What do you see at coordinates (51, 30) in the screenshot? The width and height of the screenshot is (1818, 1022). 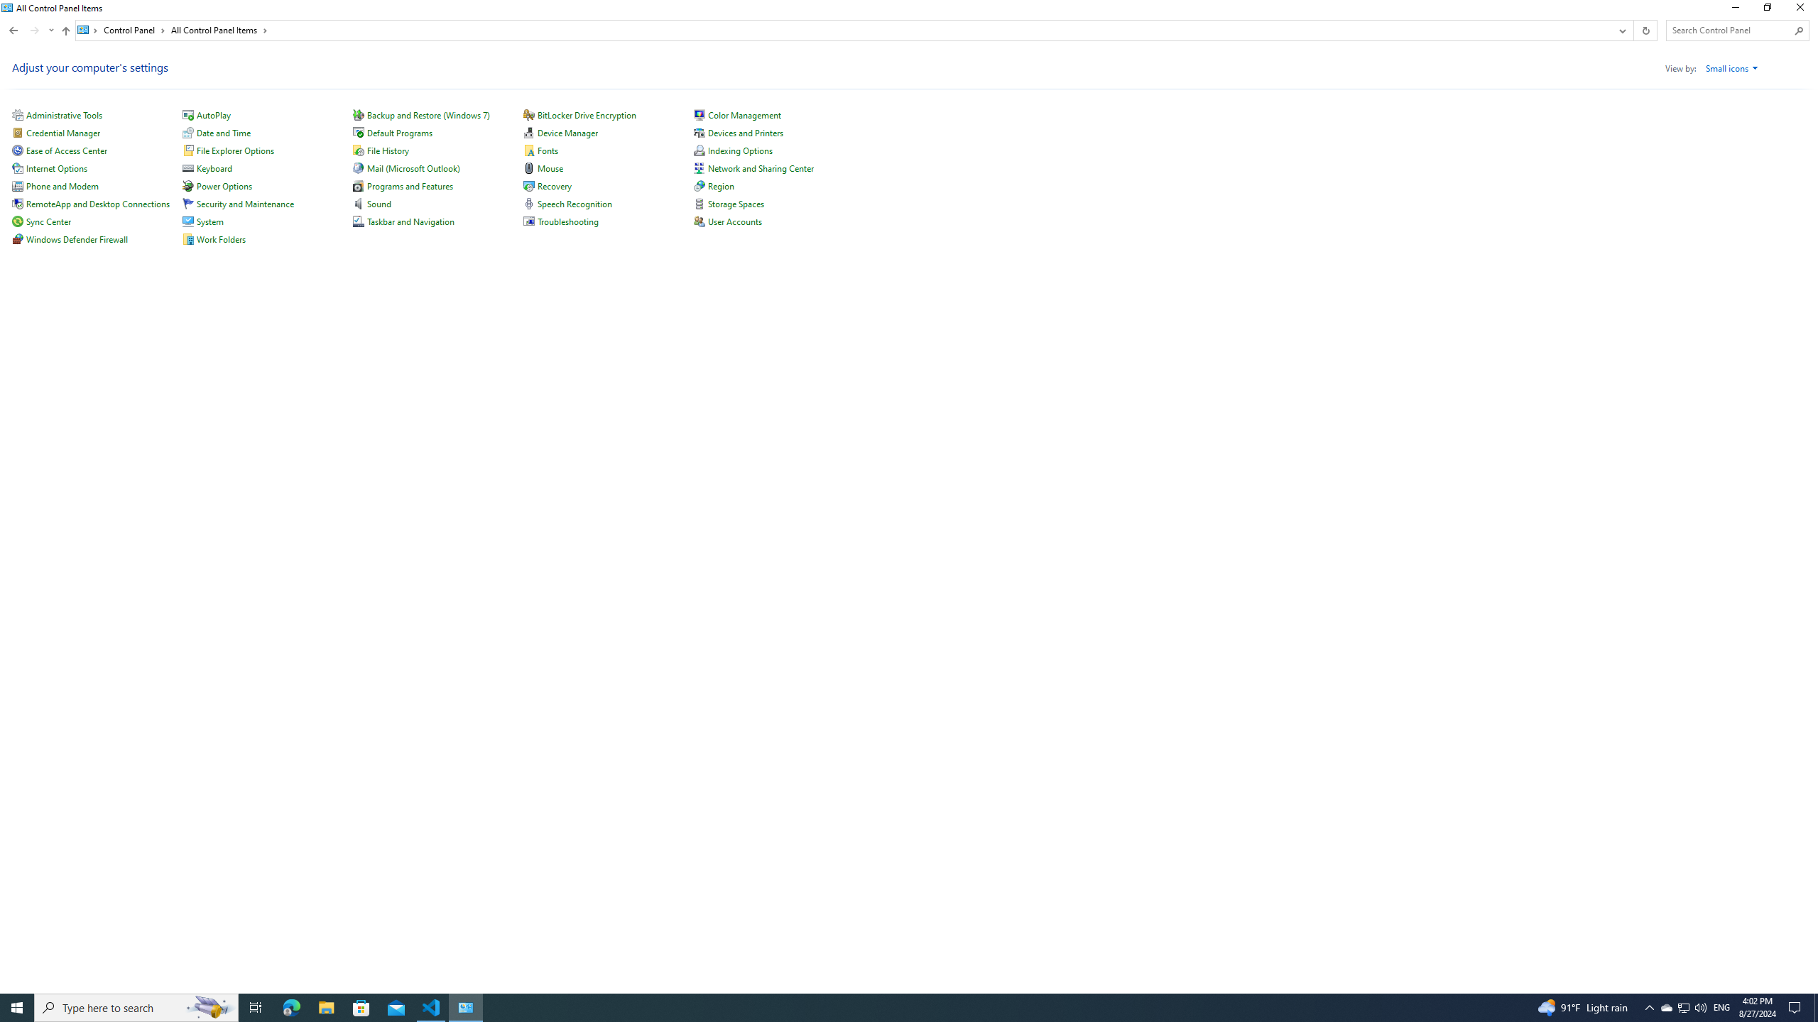 I see `Recent locations` at bounding box center [51, 30].